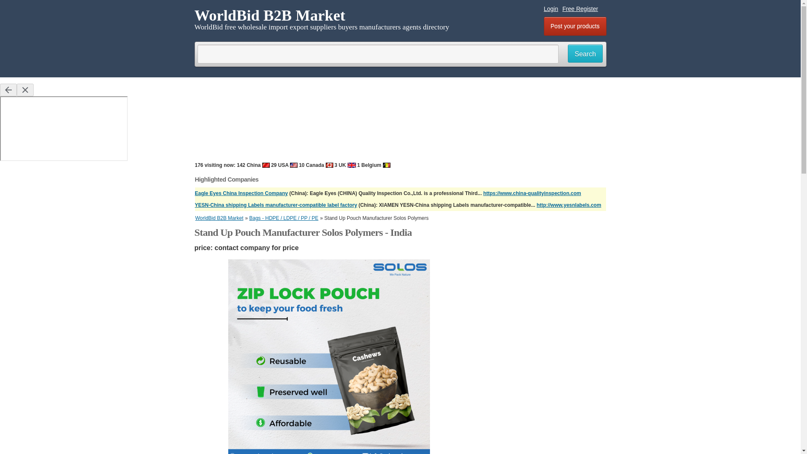 Image resolution: width=807 pixels, height=454 pixels. Describe the element at coordinates (580, 8) in the screenshot. I see `Free Register` at that location.